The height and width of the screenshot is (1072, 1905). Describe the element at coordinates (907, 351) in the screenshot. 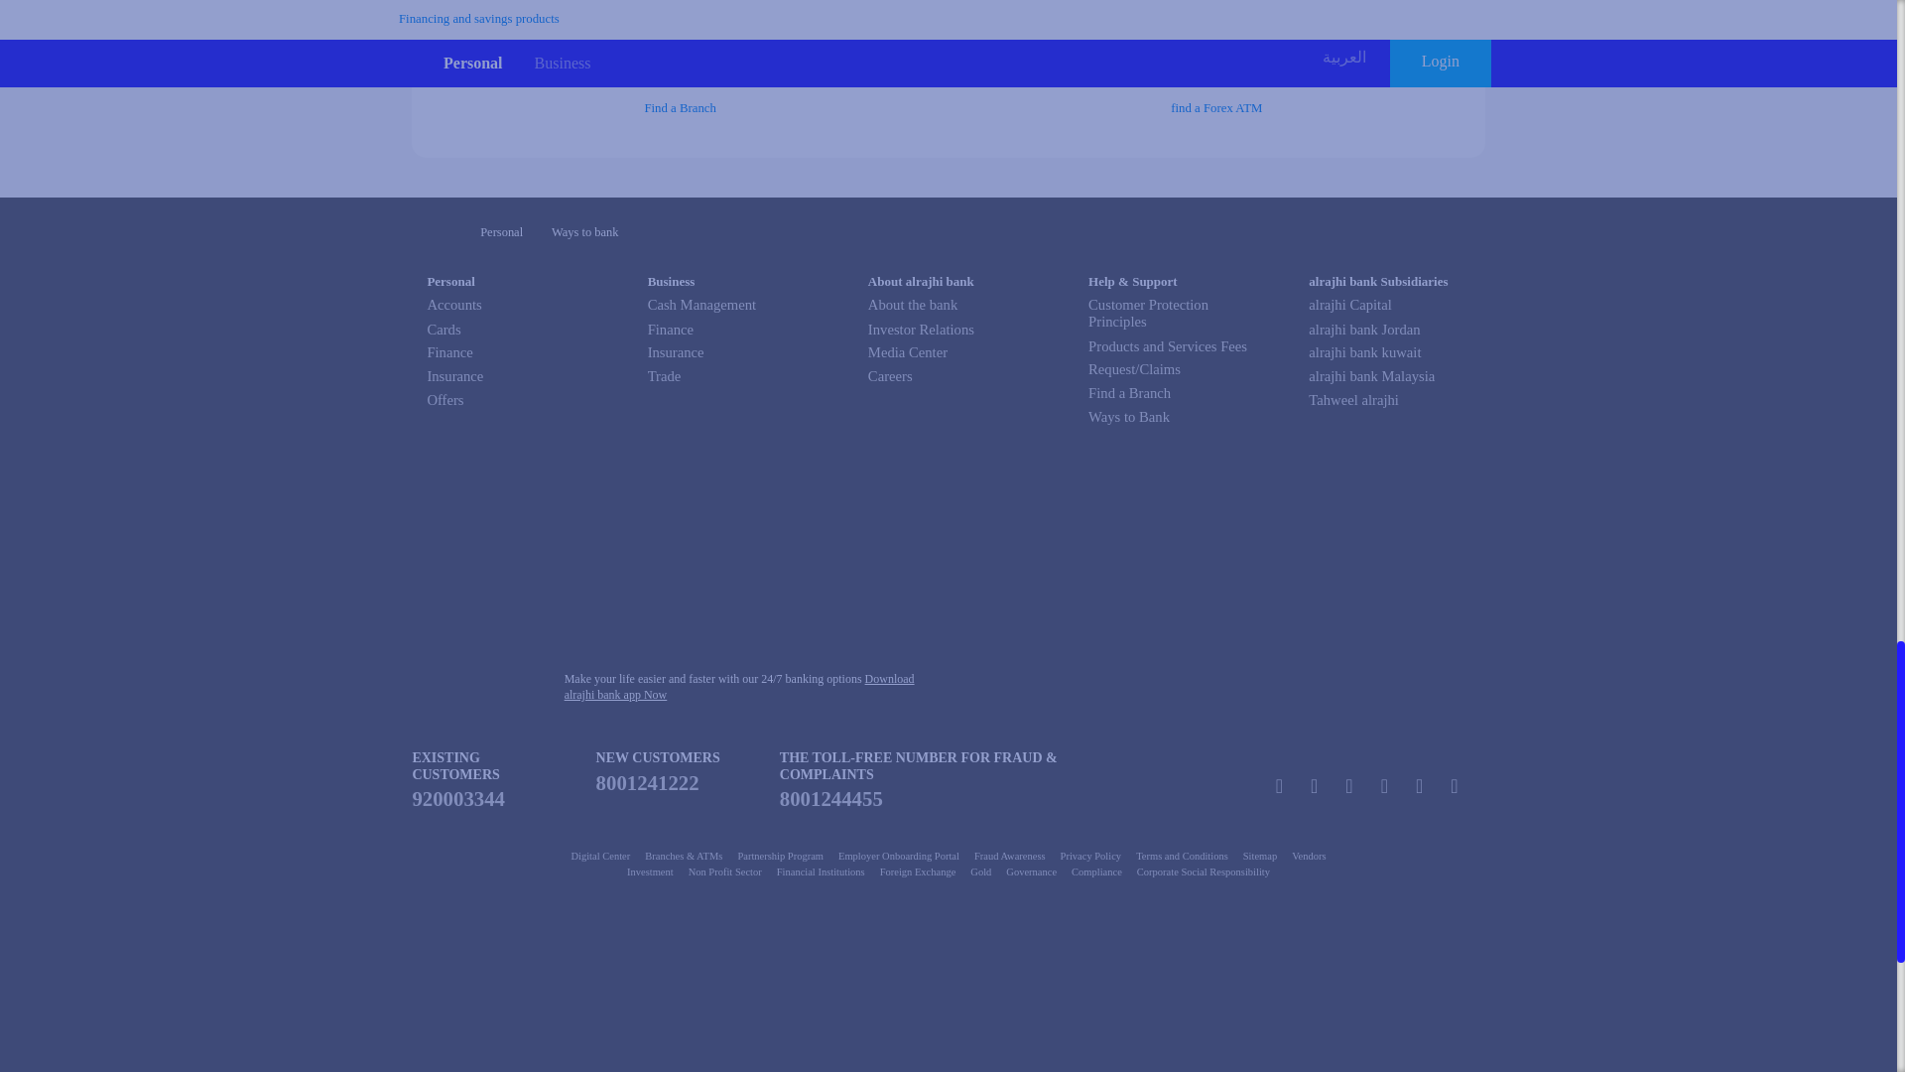

I see `Media Center` at that location.